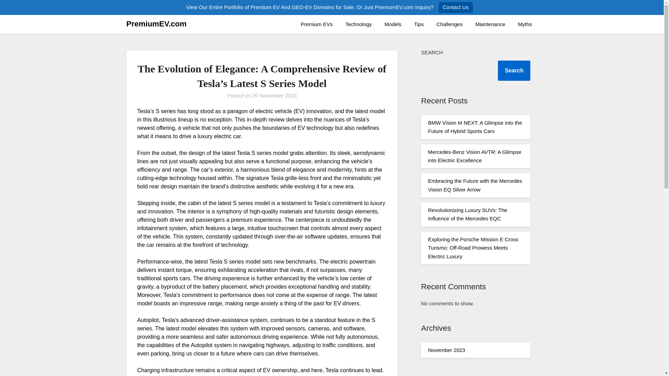 Image resolution: width=669 pixels, height=376 pixels. Describe the element at coordinates (316, 24) in the screenshot. I see `Premium EVs` at that location.